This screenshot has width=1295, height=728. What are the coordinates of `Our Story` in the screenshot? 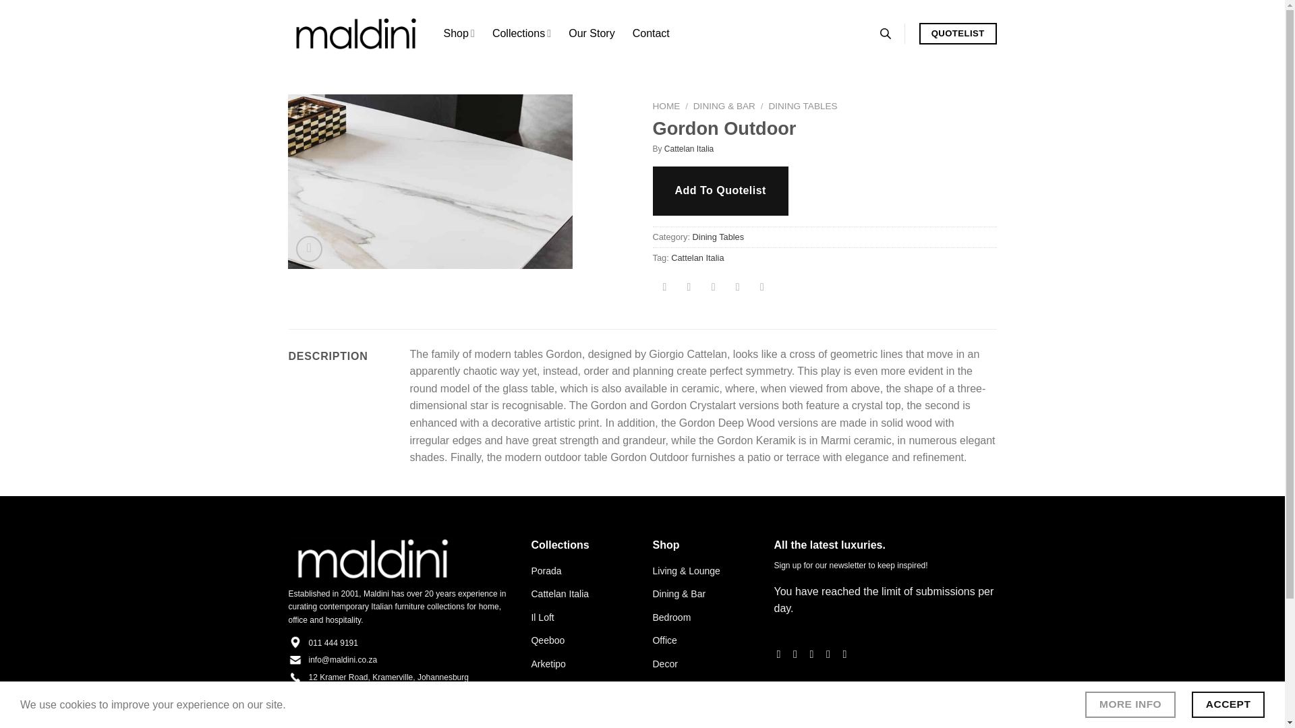 It's located at (591, 34).